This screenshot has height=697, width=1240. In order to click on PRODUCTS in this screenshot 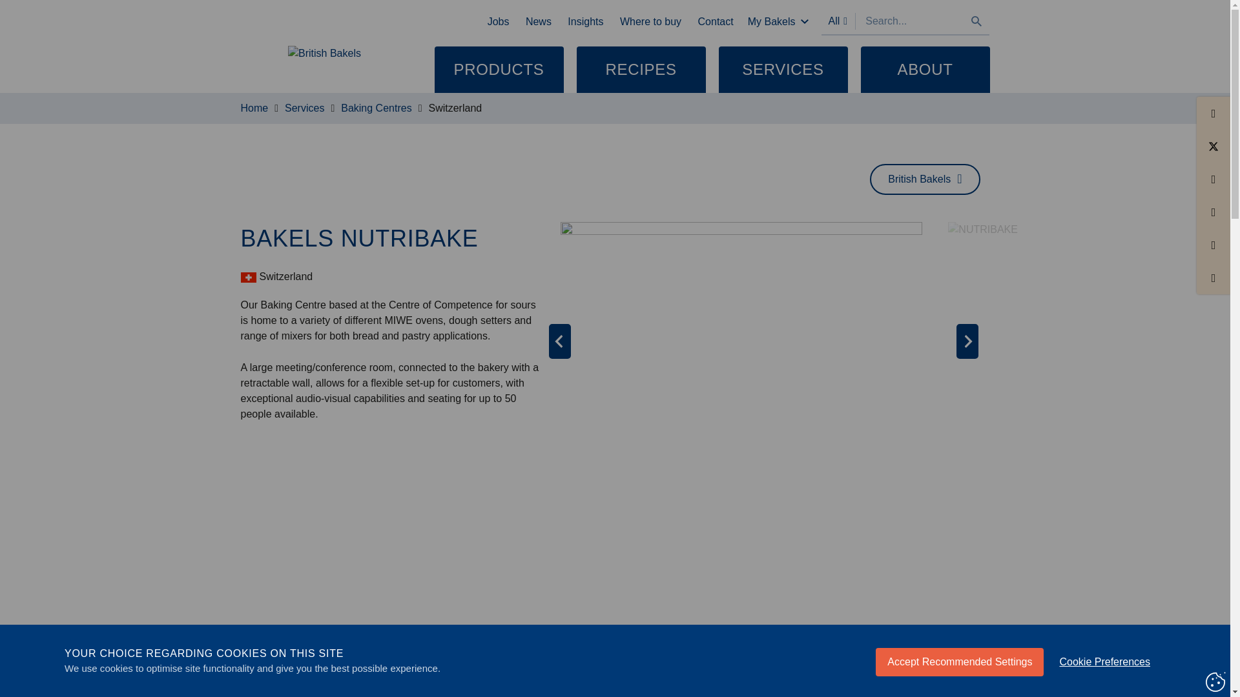, I will do `click(499, 70)`.